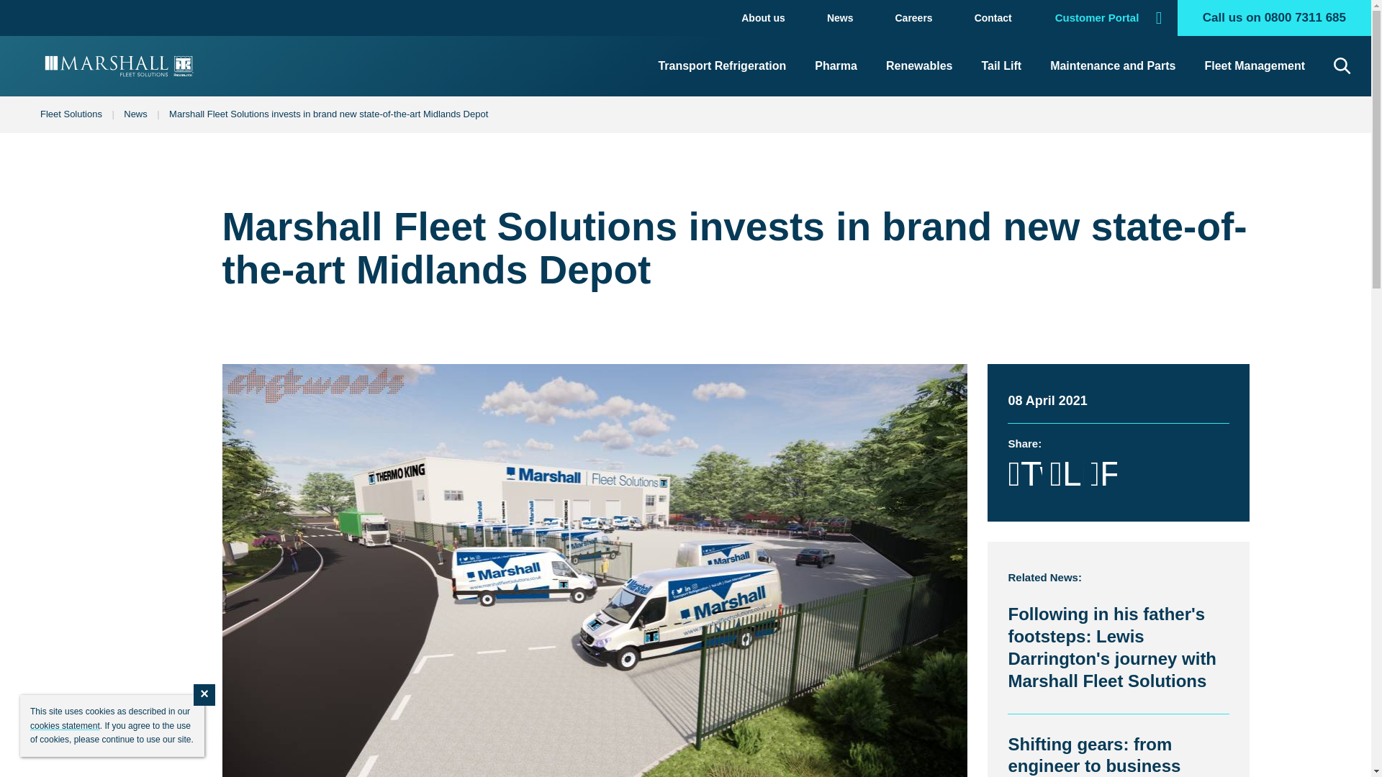 Image resolution: width=1382 pixels, height=777 pixels. What do you see at coordinates (1113, 65) in the screenshot?
I see `Maintenance and Parts` at bounding box center [1113, 65].